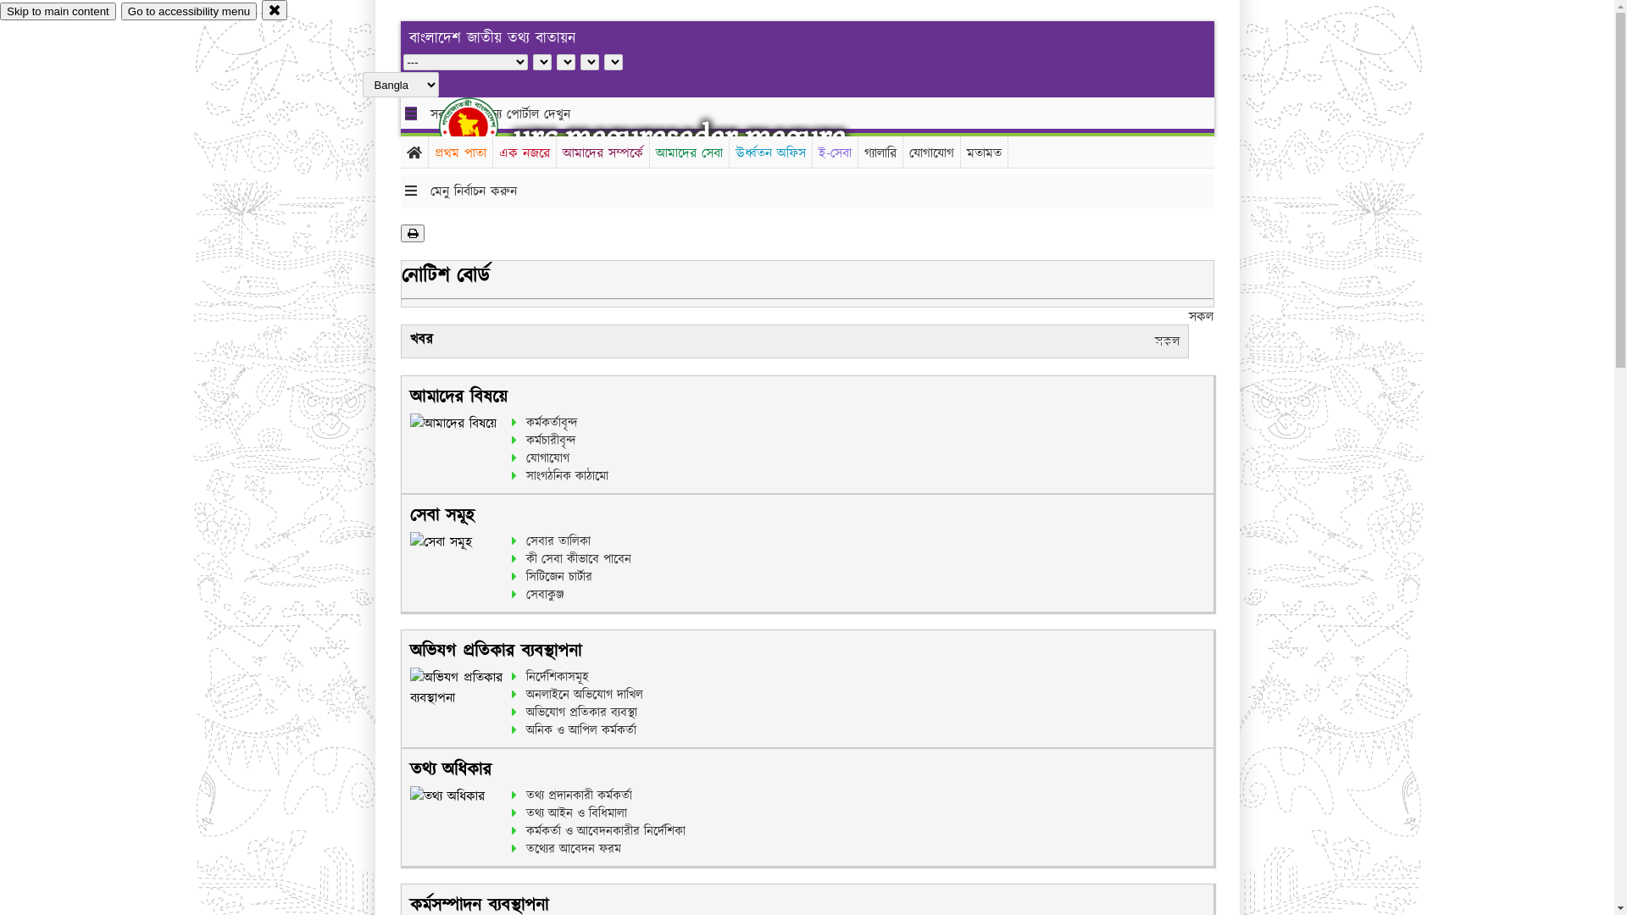  Describe the element at coordinates (680, 137) in the screenshot. I see `urc.magurasadar.magura` at that location.